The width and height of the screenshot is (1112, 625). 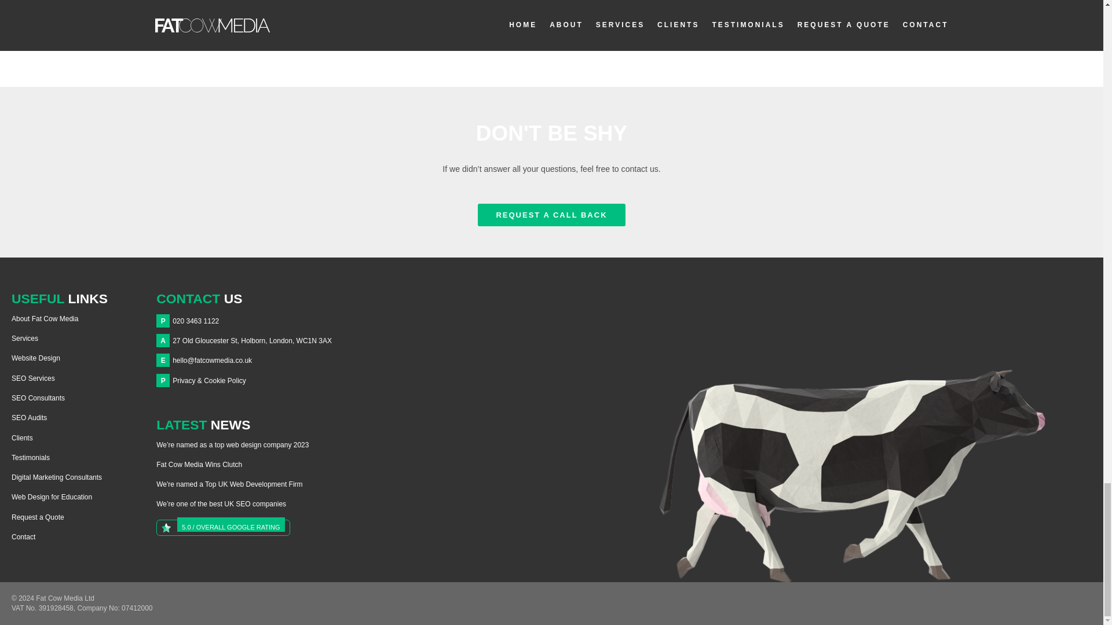 I want to click on REQUEST A CALL BACK, so click(x=551, y=215).